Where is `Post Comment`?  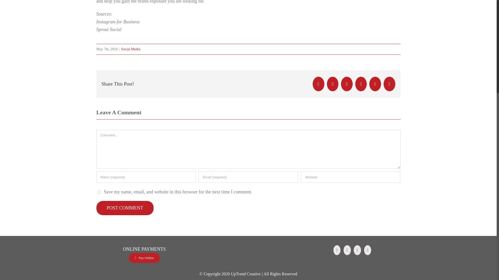 Post Comment is located at coordinates (125, 208).